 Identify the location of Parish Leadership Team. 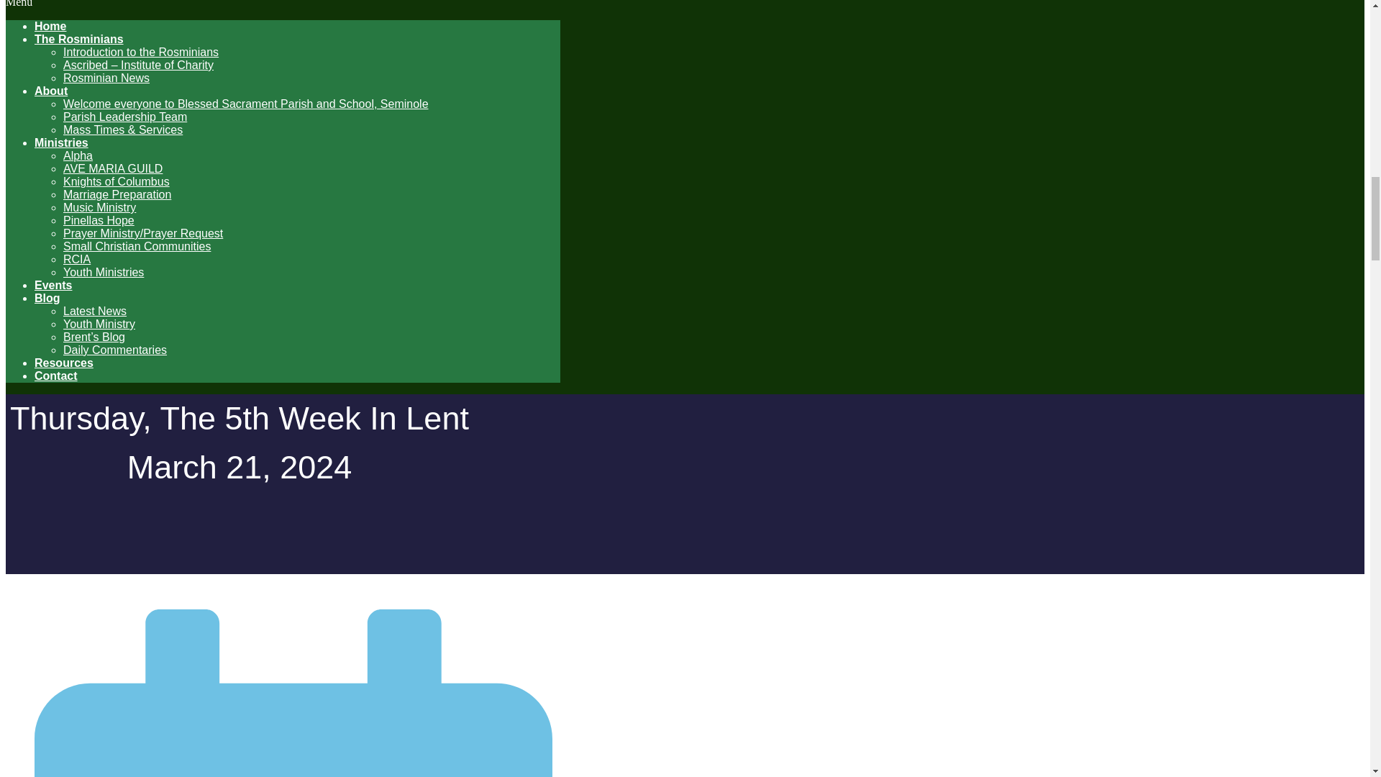
(125, 117).